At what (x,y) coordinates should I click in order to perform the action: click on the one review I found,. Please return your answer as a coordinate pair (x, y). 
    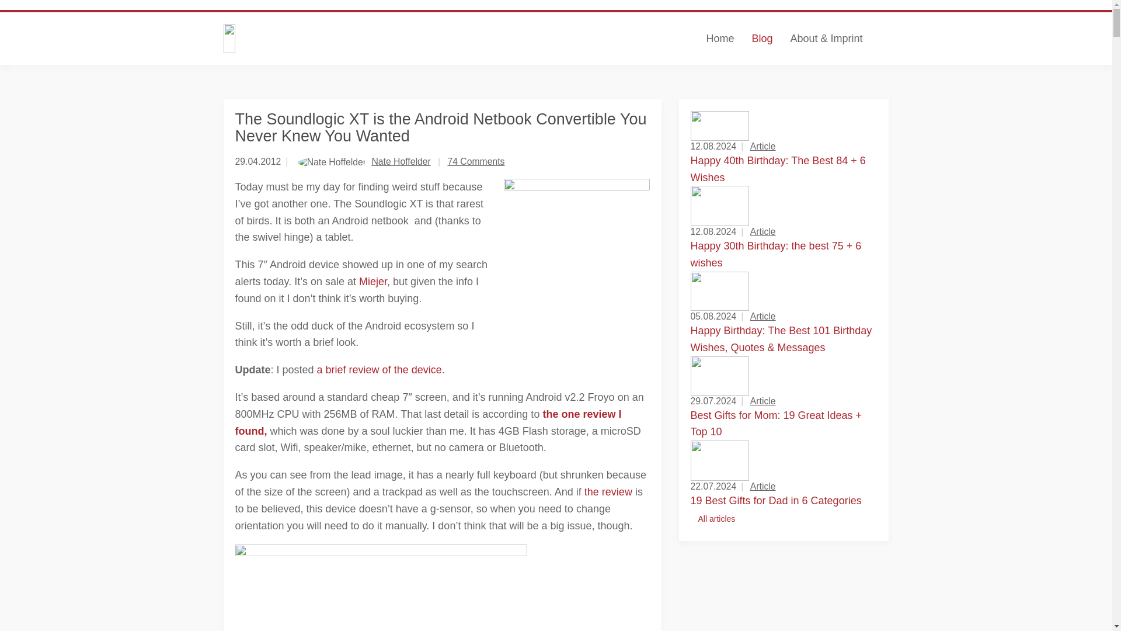
    Looking at the image, I should click on (427, 422).